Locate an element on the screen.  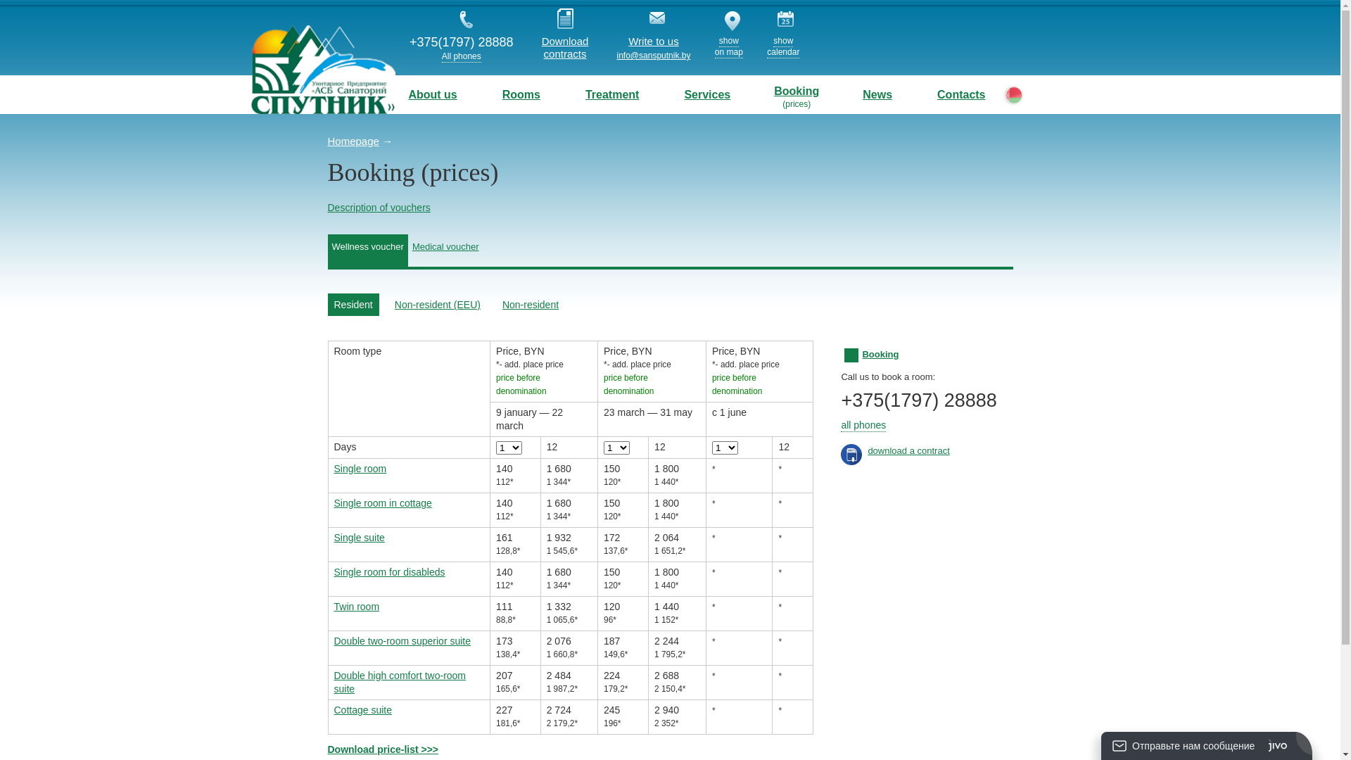
Rooms is located at coordinates (521, 94).